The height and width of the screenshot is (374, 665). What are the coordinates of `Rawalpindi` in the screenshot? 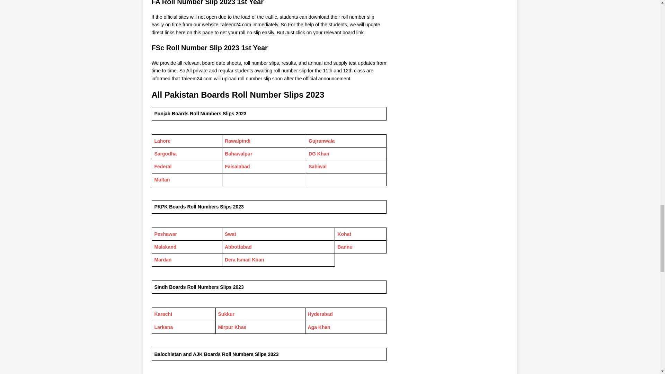 It's located at (238, 141).